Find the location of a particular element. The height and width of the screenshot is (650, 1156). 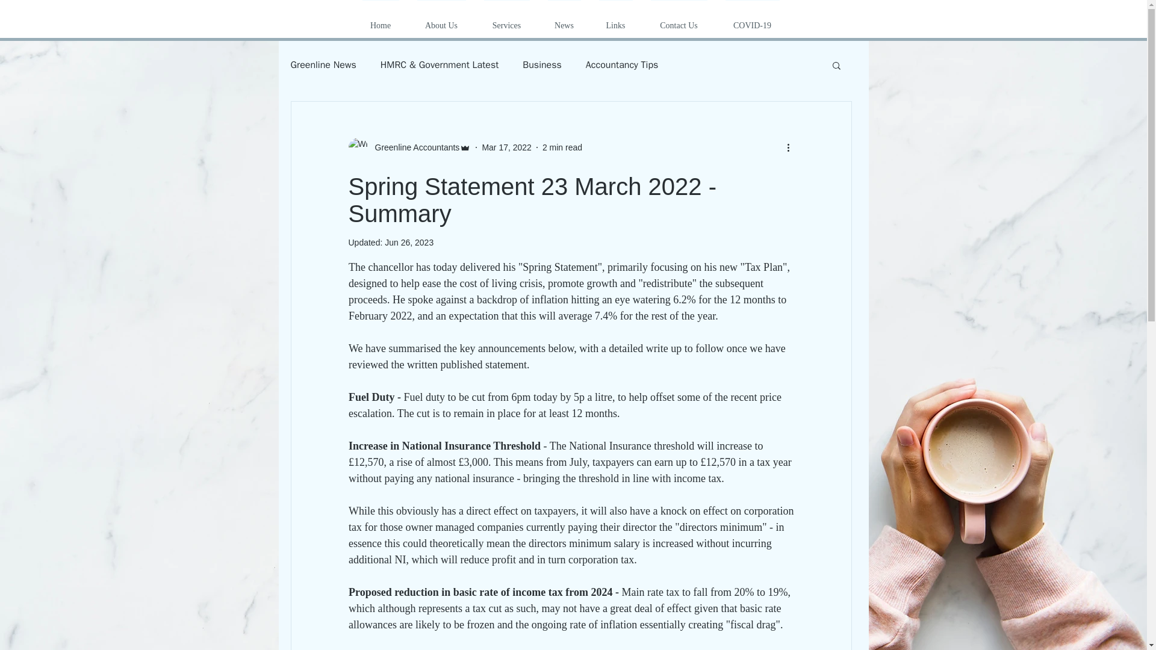

News is located at coordinates (564, 20).